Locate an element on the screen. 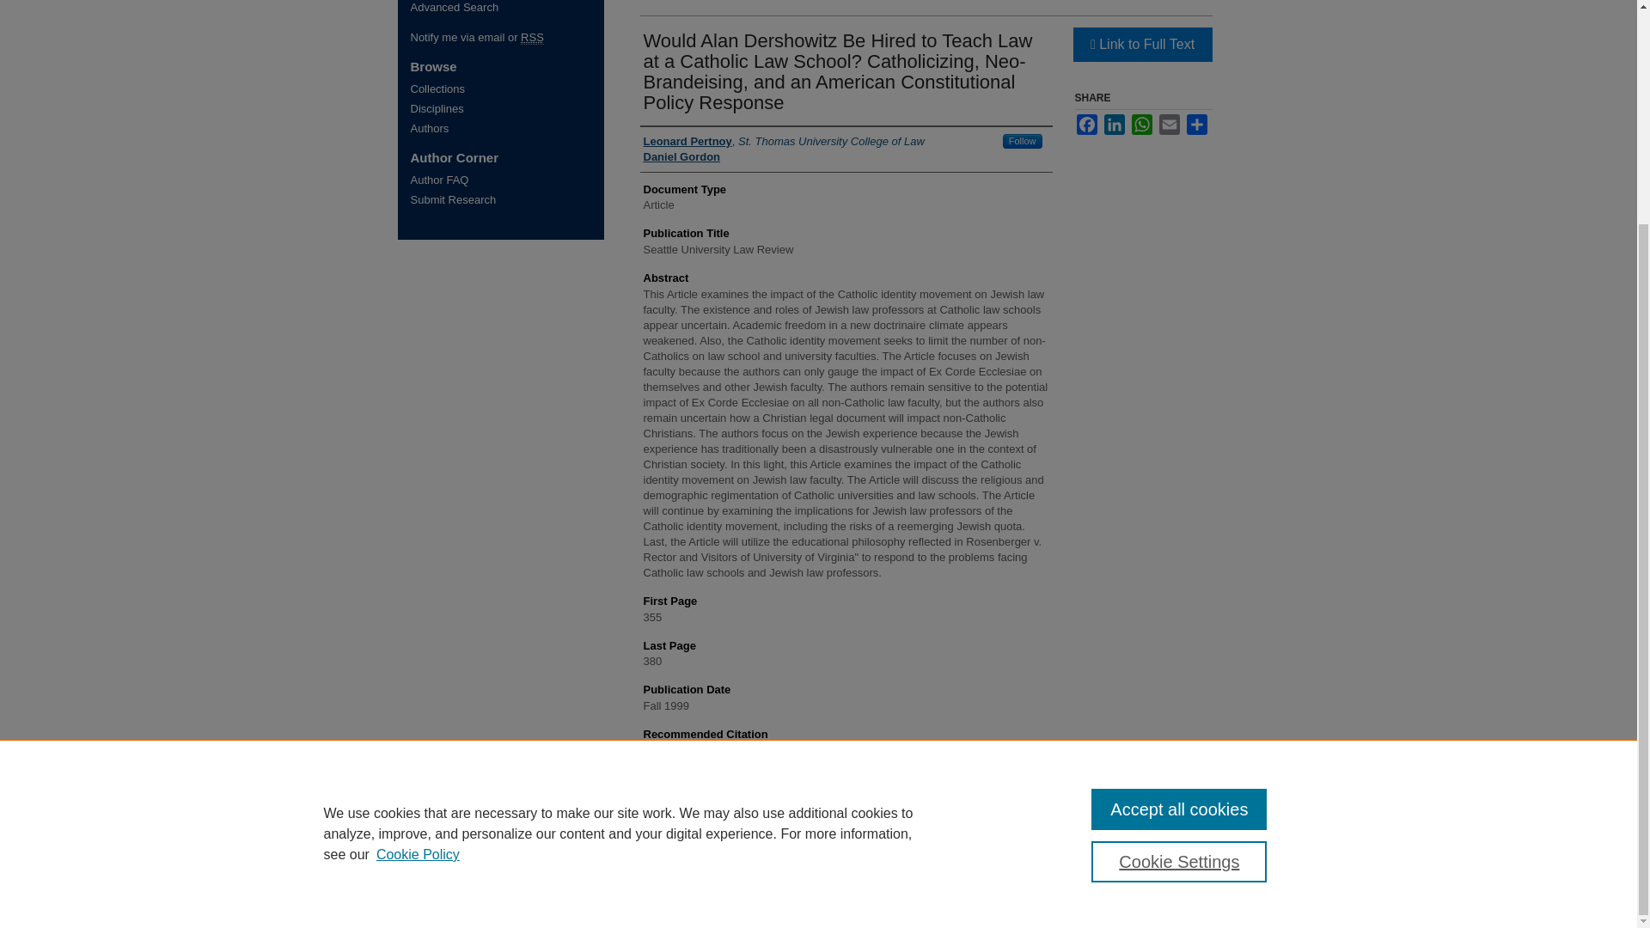  Submit Research is located at coordinates (507, 199).